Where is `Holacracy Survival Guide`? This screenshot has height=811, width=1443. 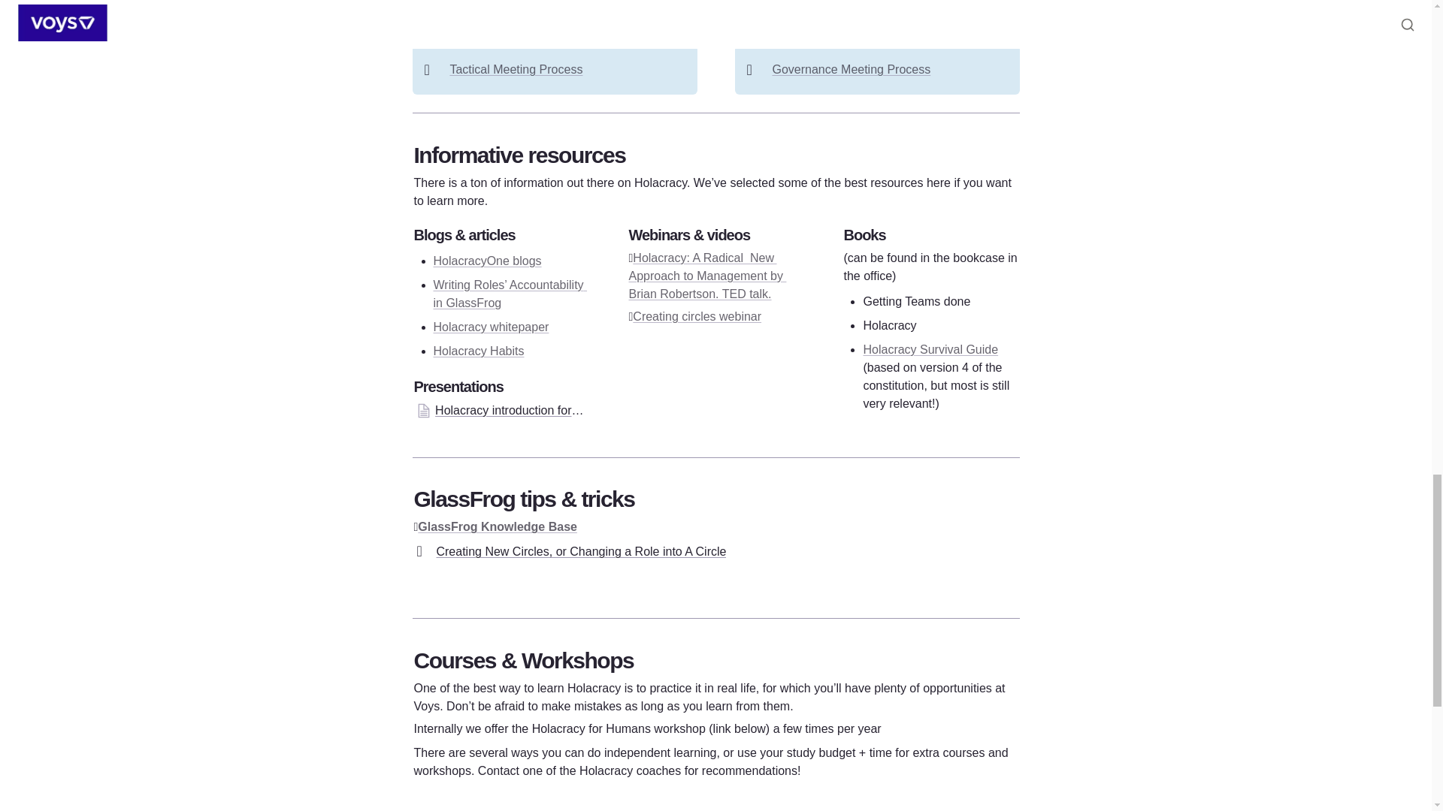
Holacracy Survival Guide is located at coordinates (930, 349).